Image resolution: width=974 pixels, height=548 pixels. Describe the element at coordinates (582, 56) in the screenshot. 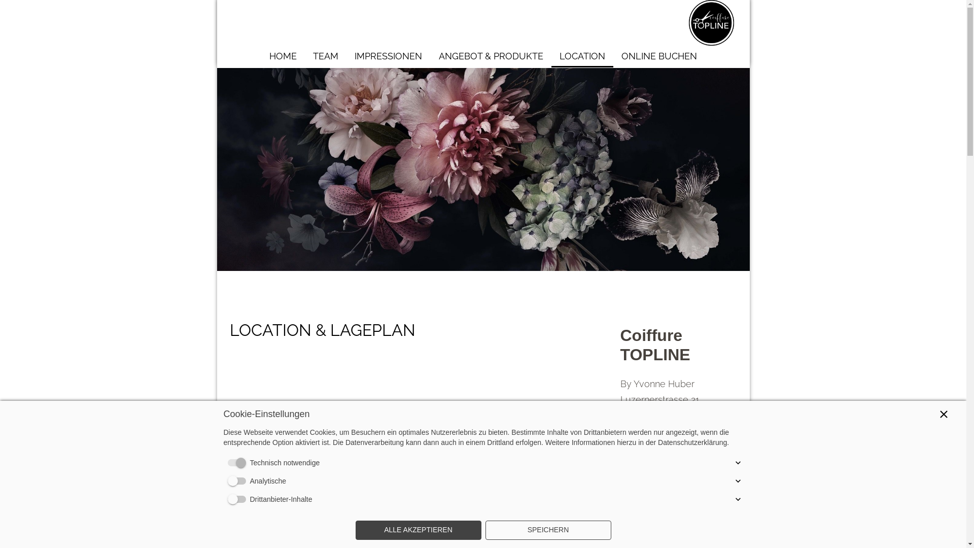

I see `LOCATION` at that location.